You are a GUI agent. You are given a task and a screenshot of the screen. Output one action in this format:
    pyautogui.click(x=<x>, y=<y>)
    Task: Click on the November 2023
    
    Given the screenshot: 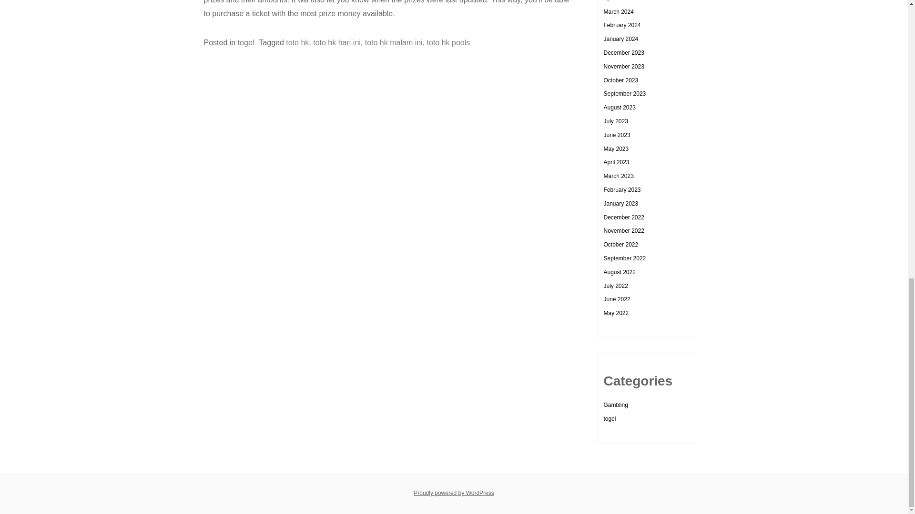 What is the action you would take?
    pyautogui.click(x=623, y=66)
    